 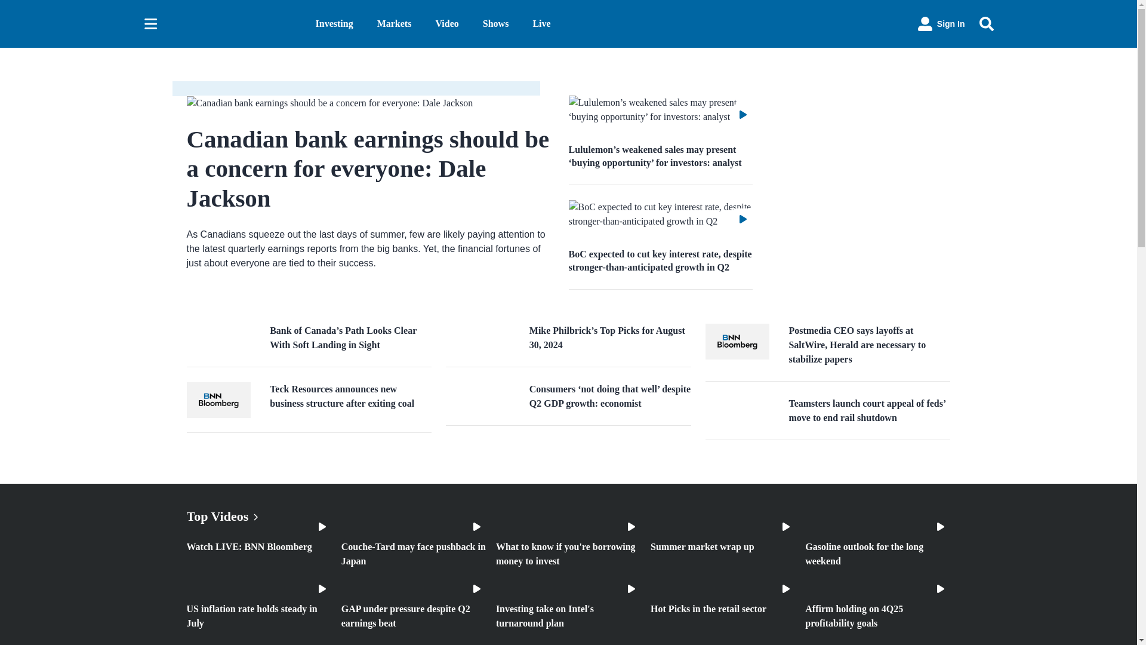 What do you see at coordinates (495, 24) in the screenshot?
I see `Shows` at bounding box center [495, 24].